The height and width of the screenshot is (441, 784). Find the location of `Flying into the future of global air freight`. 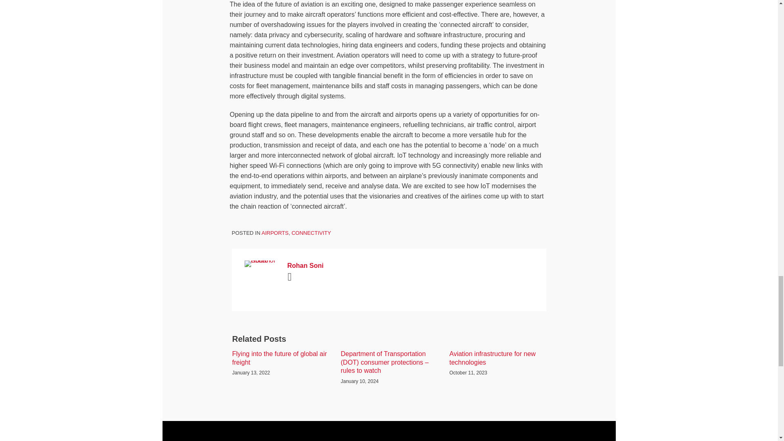

Flying into the future of global air freight is located at coordinates (280, 359).